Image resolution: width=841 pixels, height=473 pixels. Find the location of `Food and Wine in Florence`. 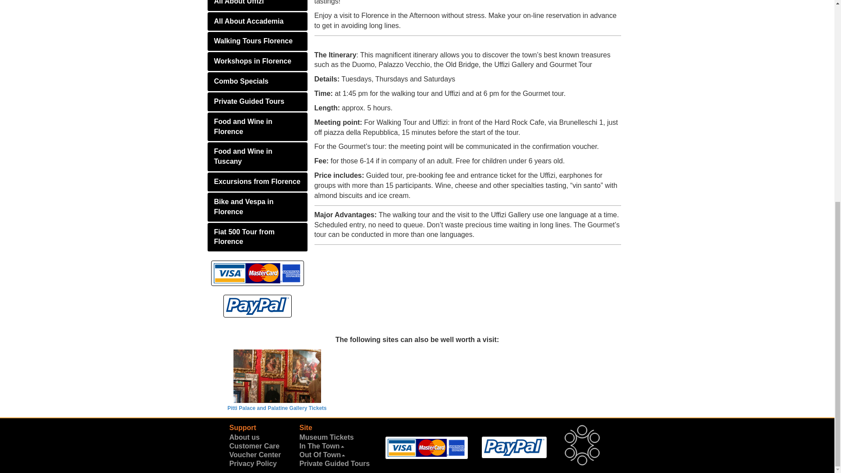

Food and Wine in Florence is located at coordinates (258, 127).